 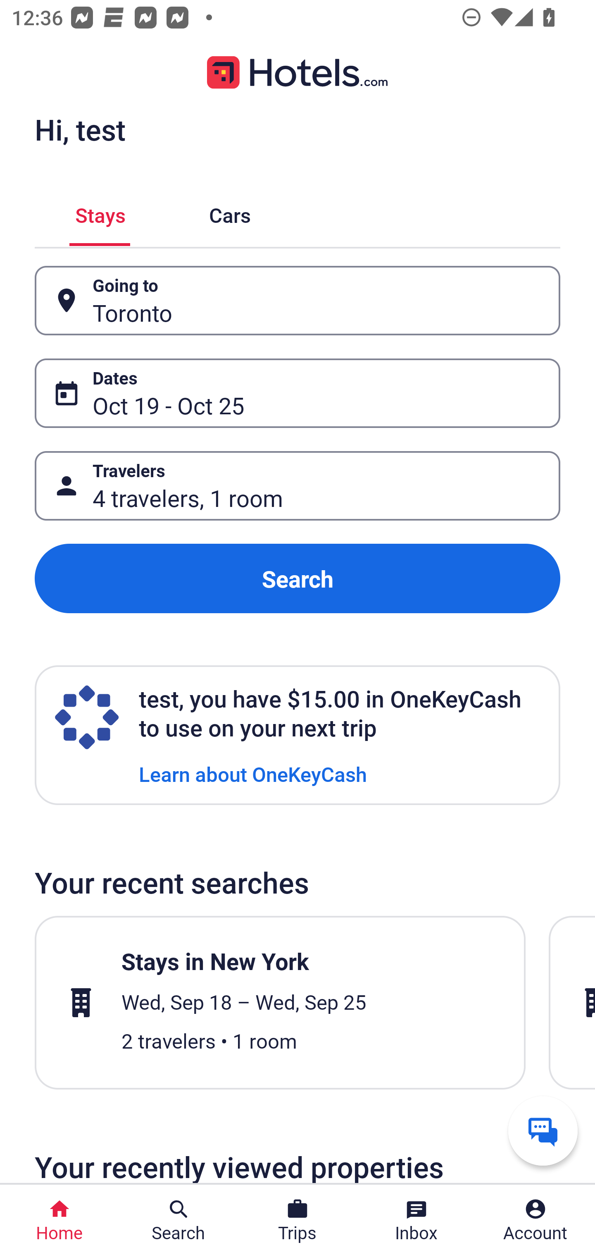 What do you see at coordinates (80, 129) in the screenshot?
I see `Hi, test` at bounding box center [80, 129].